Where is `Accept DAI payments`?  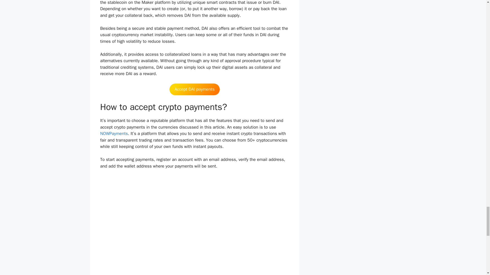 Accept DAI payments is located at coordinates (194, 89).